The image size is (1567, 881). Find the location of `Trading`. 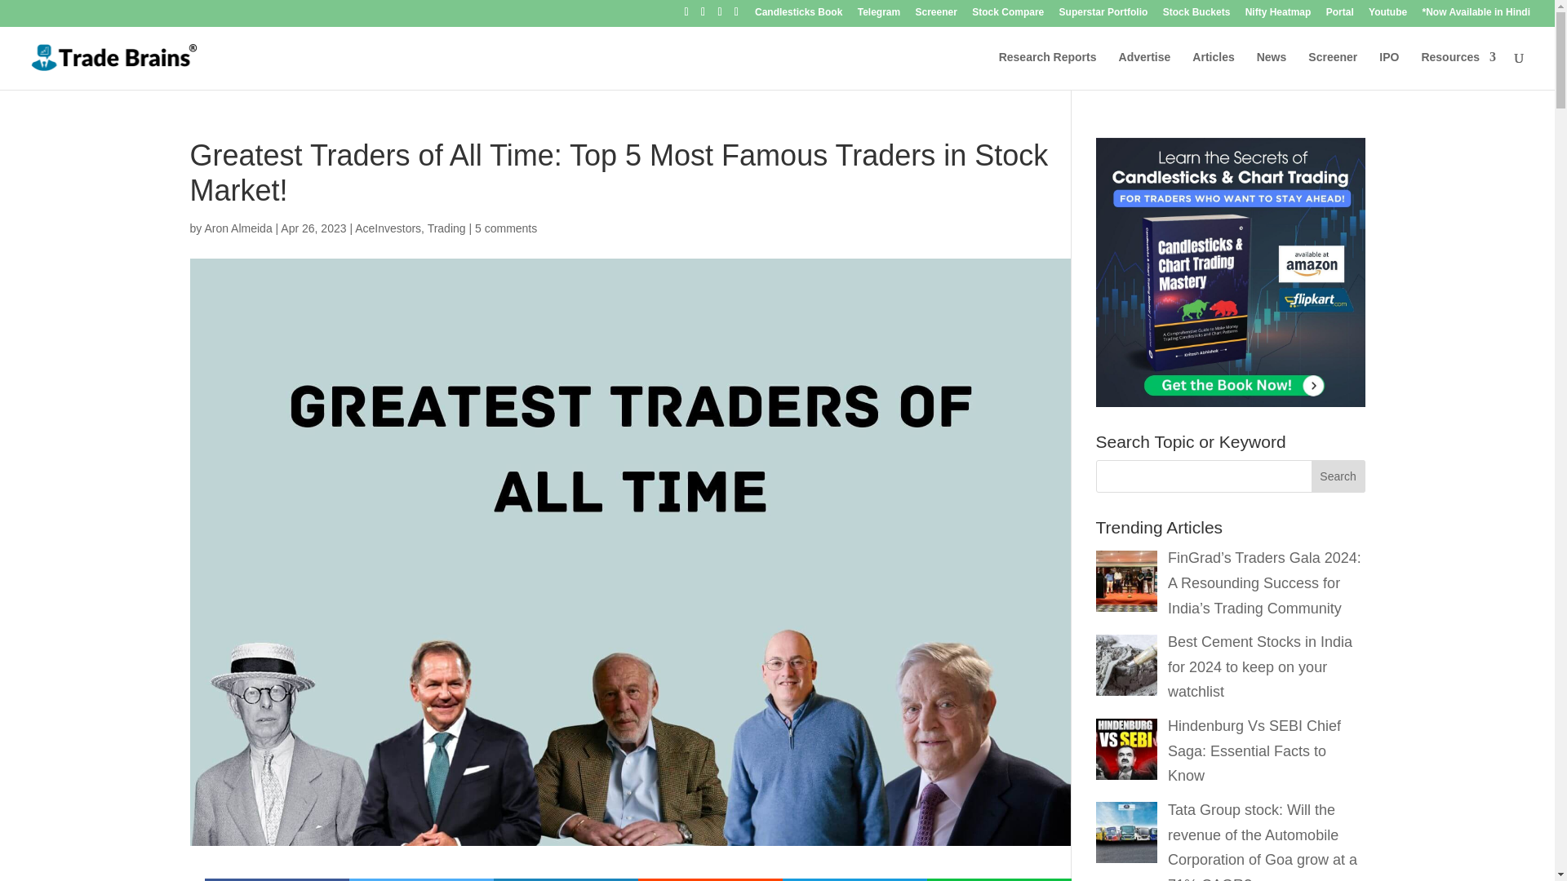

Trading is located at coordinates (446, 228).